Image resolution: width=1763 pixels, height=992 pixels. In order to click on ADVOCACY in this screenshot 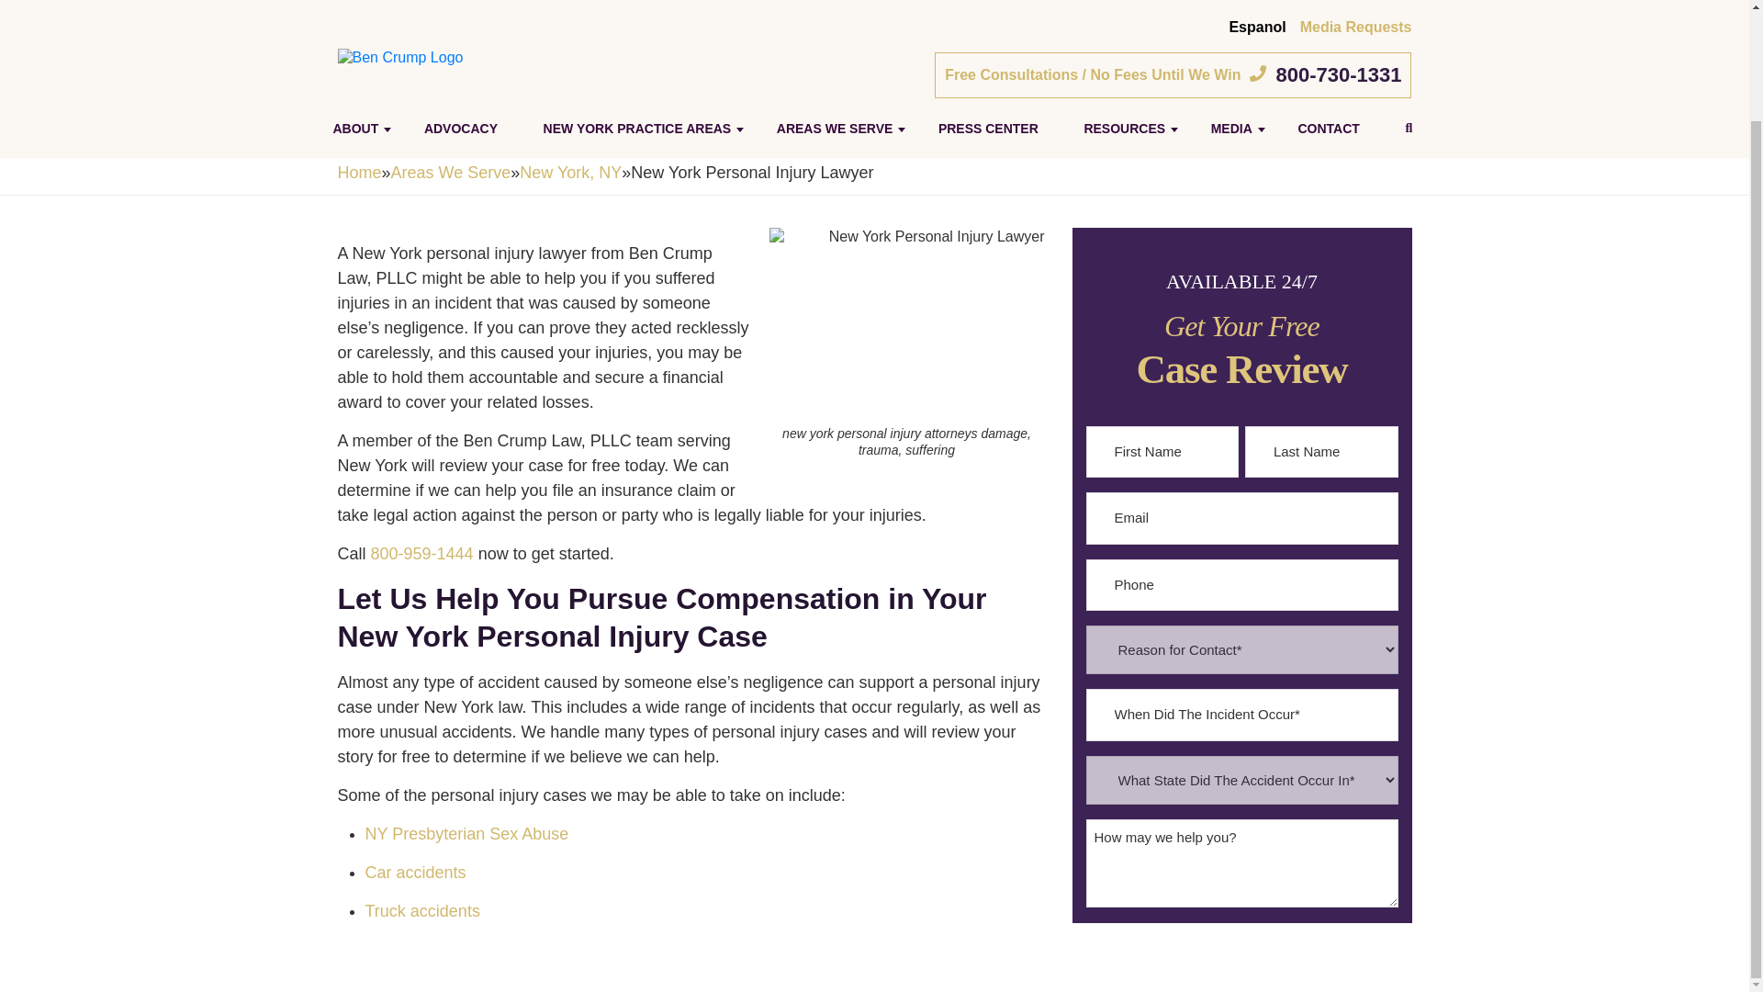, I will do `click(461, 17)`.